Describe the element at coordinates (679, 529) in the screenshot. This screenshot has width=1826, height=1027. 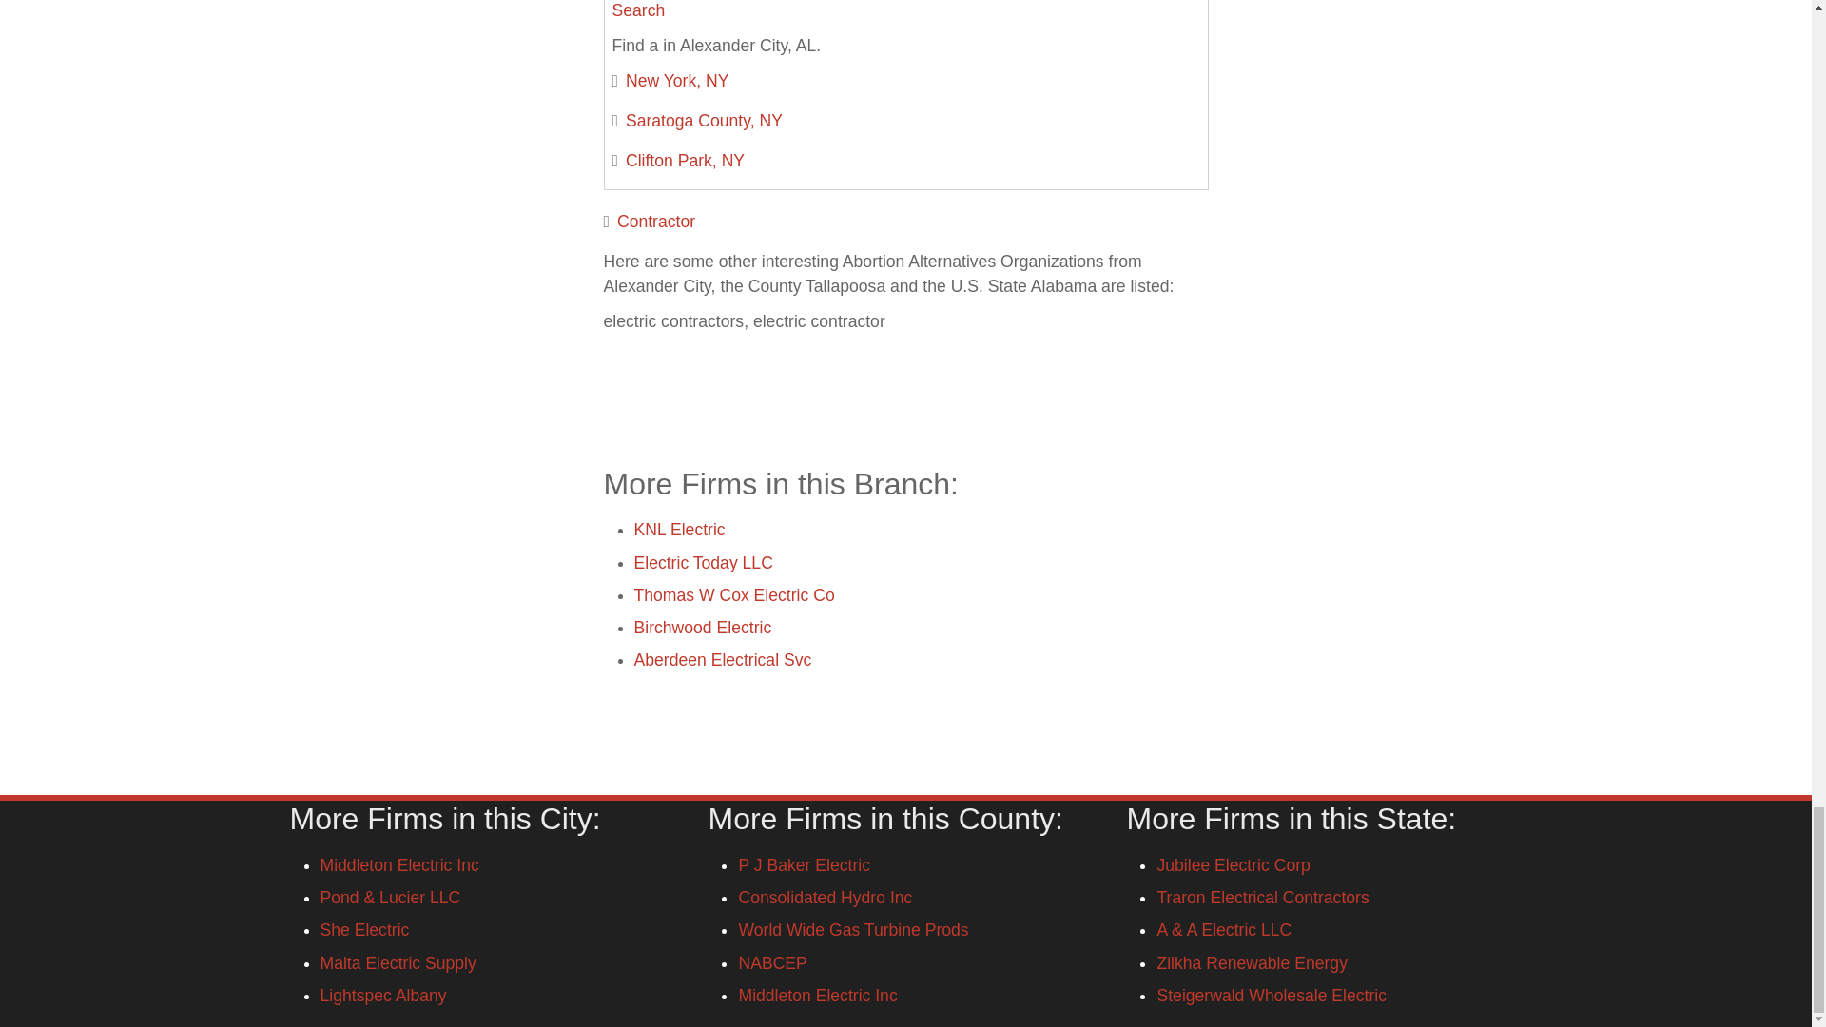
I see `KNL Electric` at that location.